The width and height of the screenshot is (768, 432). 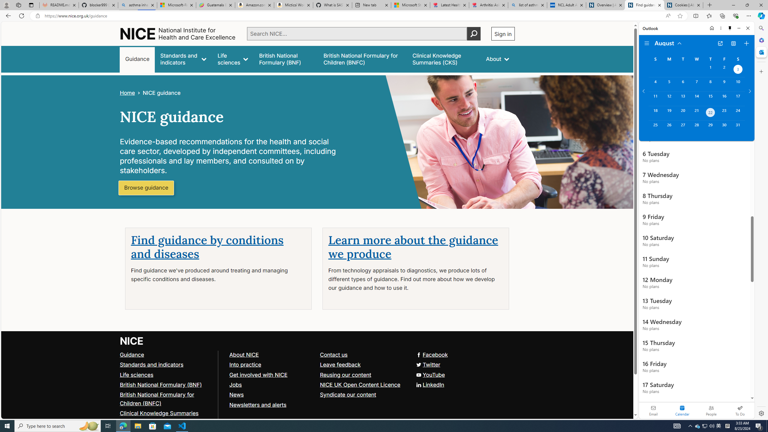 I want to click on Contact us, so click(x=362, y=355).